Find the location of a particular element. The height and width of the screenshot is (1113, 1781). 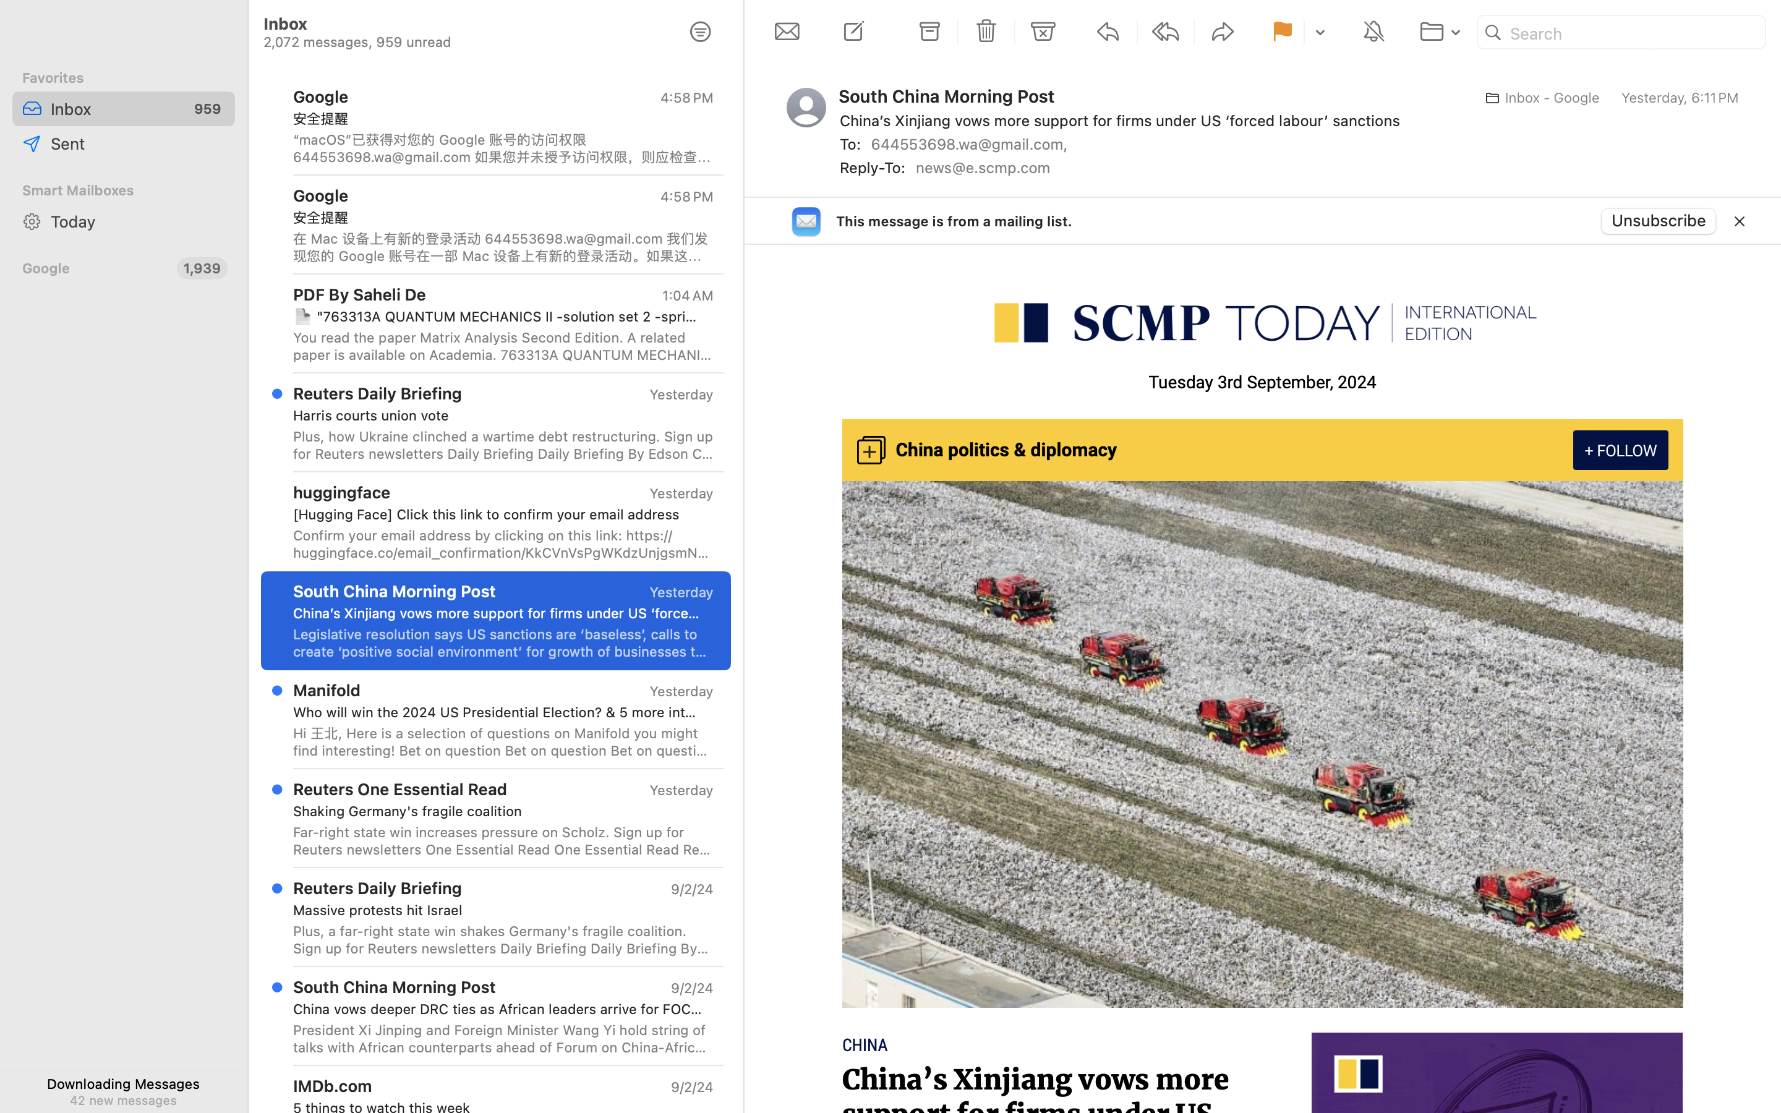

Google is located at coordinates (95, 268).